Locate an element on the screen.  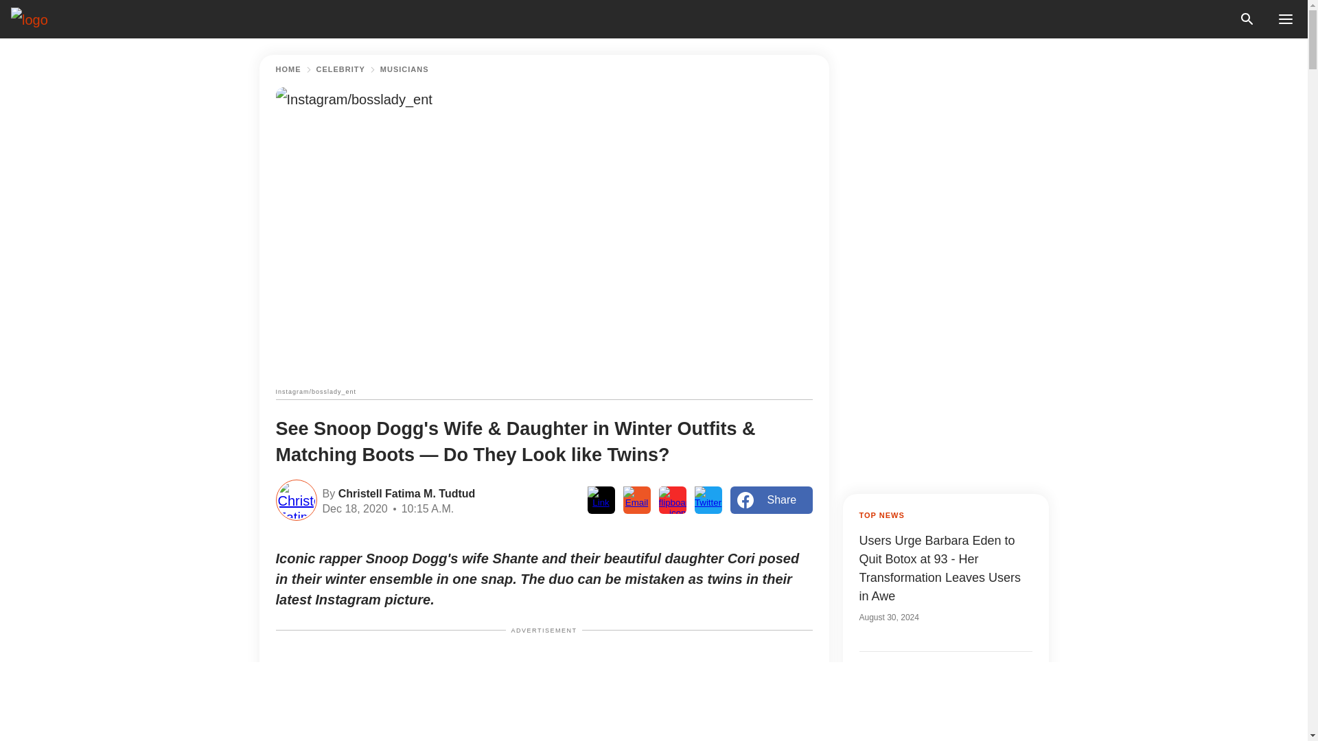
HOME is located at coordinates (288, 69).